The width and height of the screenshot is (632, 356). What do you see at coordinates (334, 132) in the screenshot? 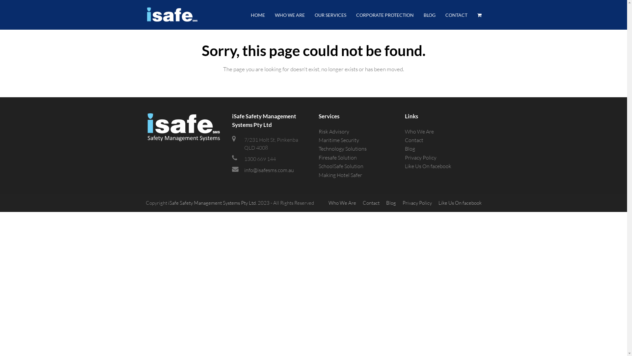
I see `Risk Advisory` at bounding box center [334, 132].